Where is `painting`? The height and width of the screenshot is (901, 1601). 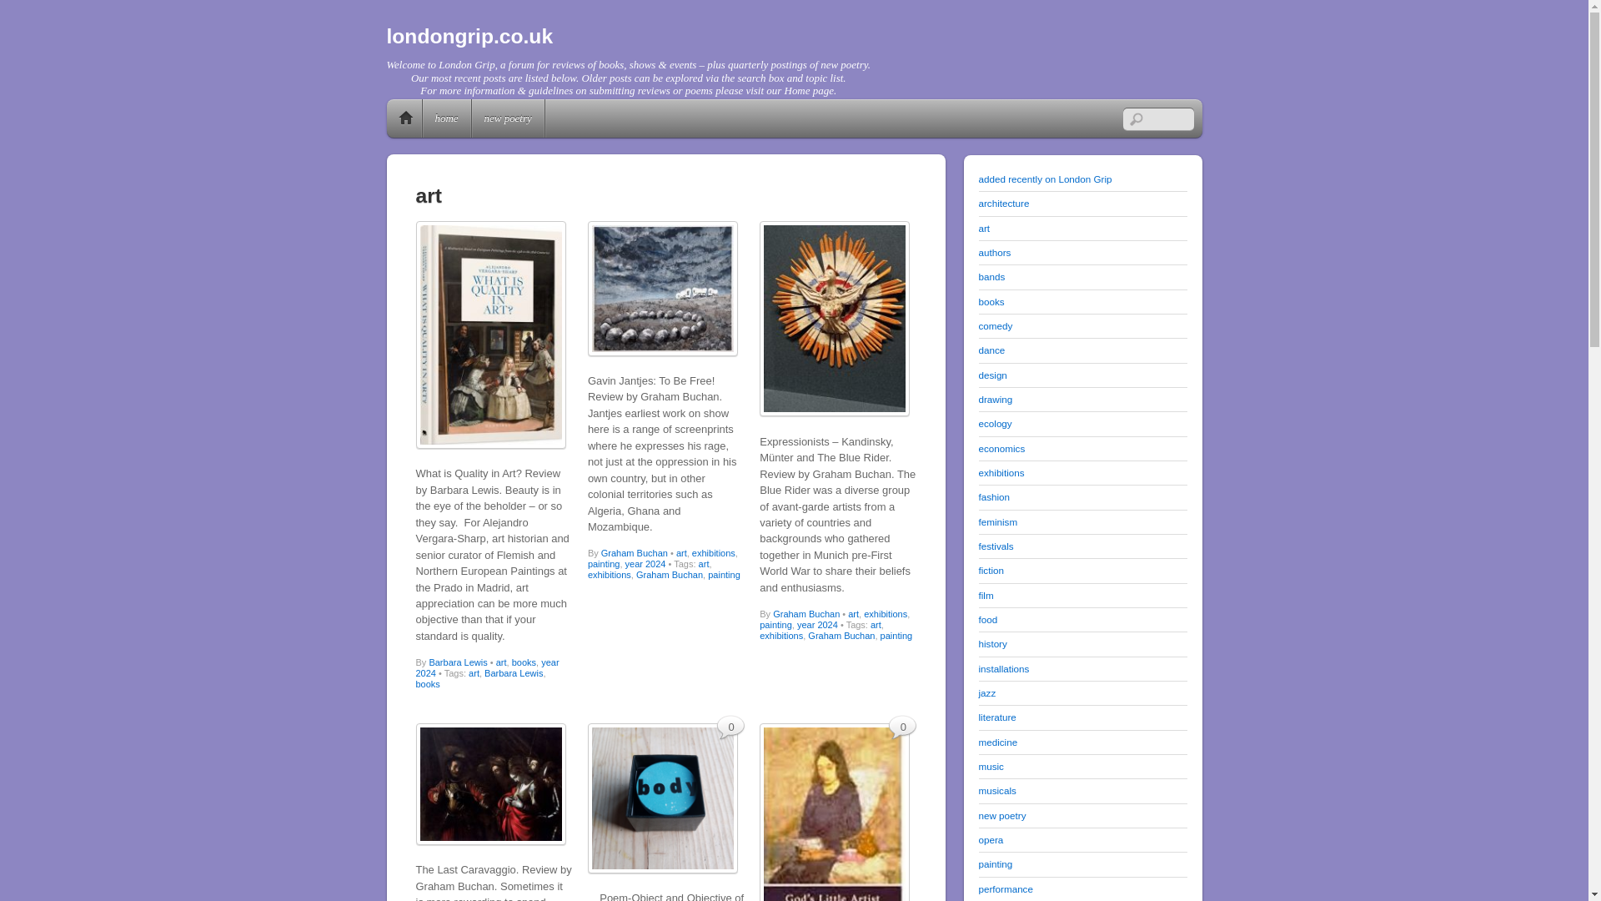
painting is located at coordinates (896, 636).